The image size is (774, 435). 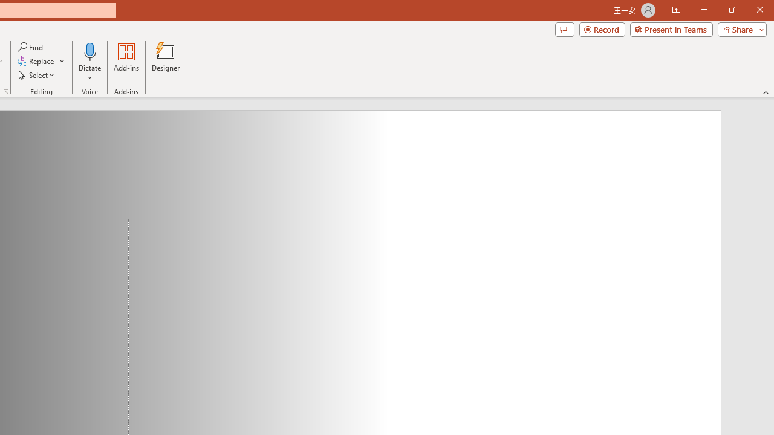 What do you see at coordinates (31, 47) in the screenshot?
I see `Find...` at bounding box center [31, 47].